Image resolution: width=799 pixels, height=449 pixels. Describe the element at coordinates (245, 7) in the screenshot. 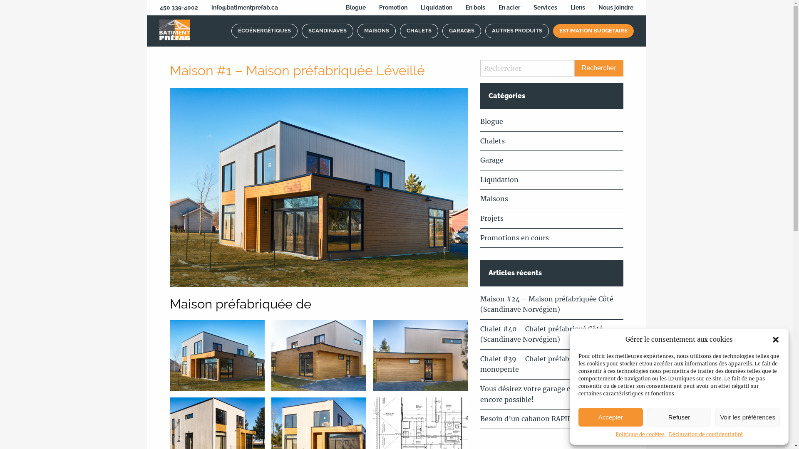

I see `info@batimentprefab.ca` at that location.